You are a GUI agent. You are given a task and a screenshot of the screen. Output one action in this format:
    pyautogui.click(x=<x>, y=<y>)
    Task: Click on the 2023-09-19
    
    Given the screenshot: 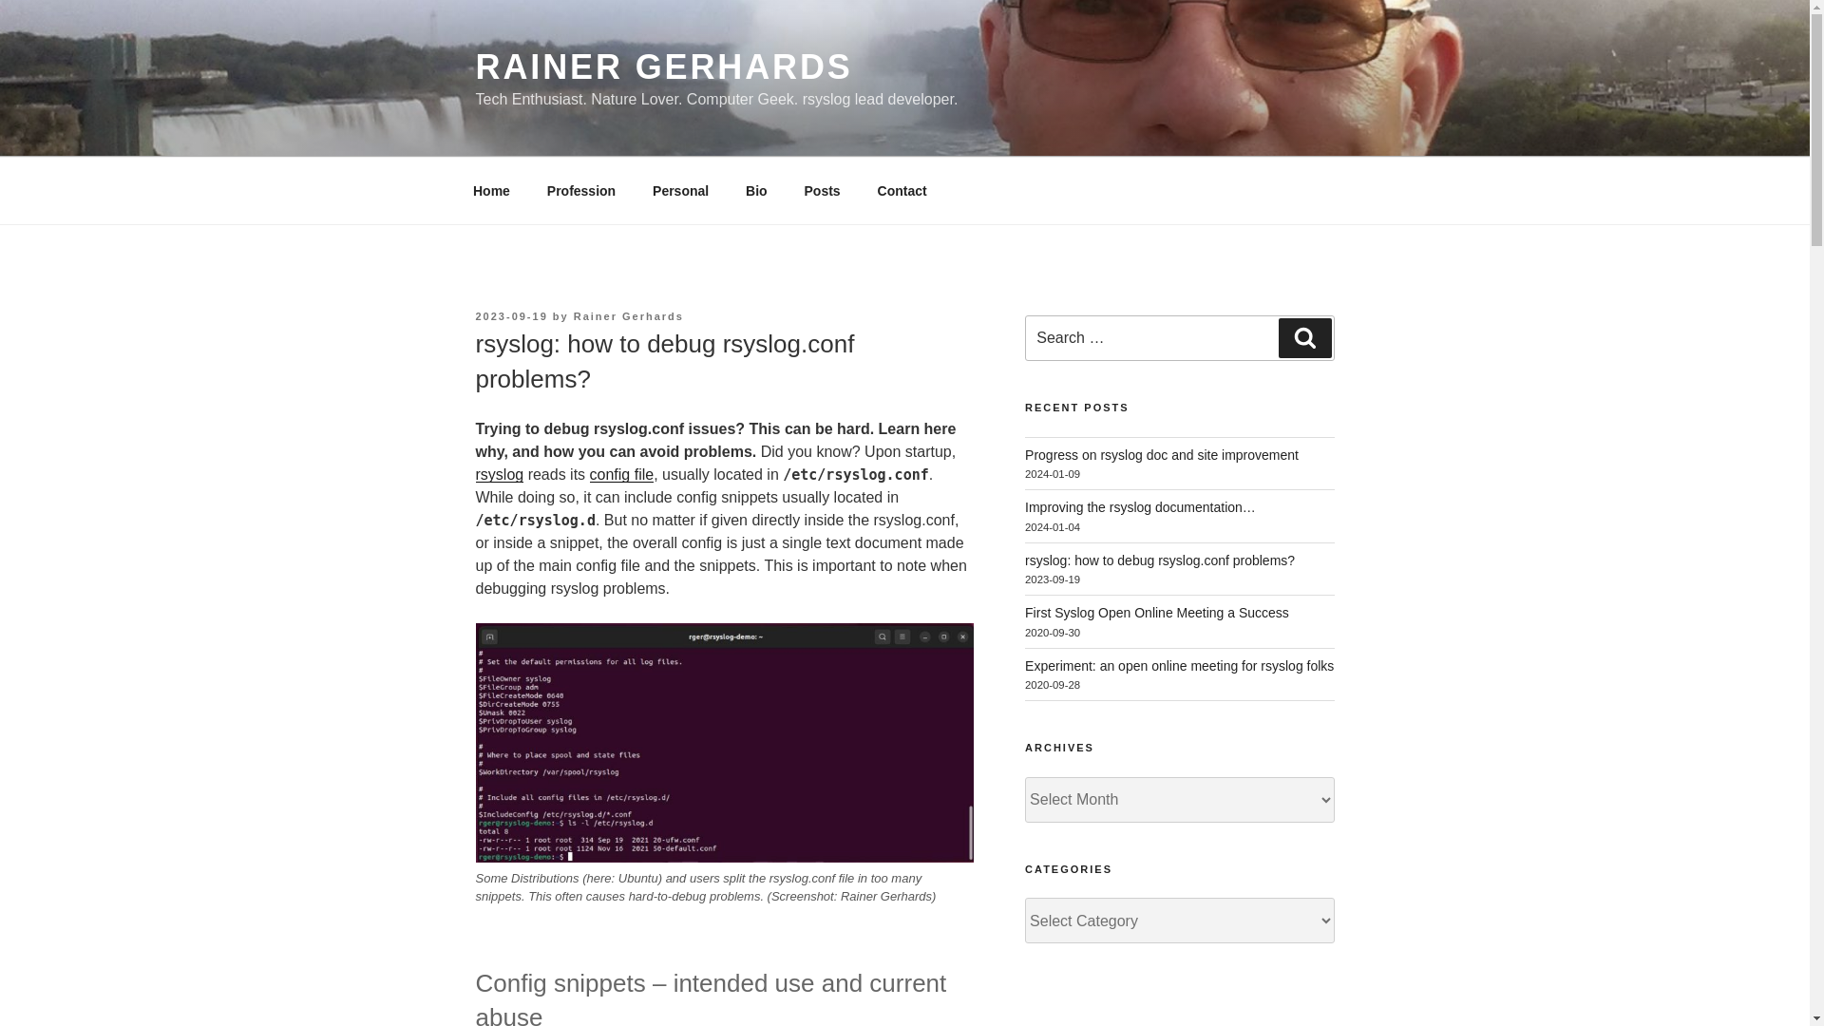 What is the action you would take?
    pyautogui.click(x=511, y=316)
    